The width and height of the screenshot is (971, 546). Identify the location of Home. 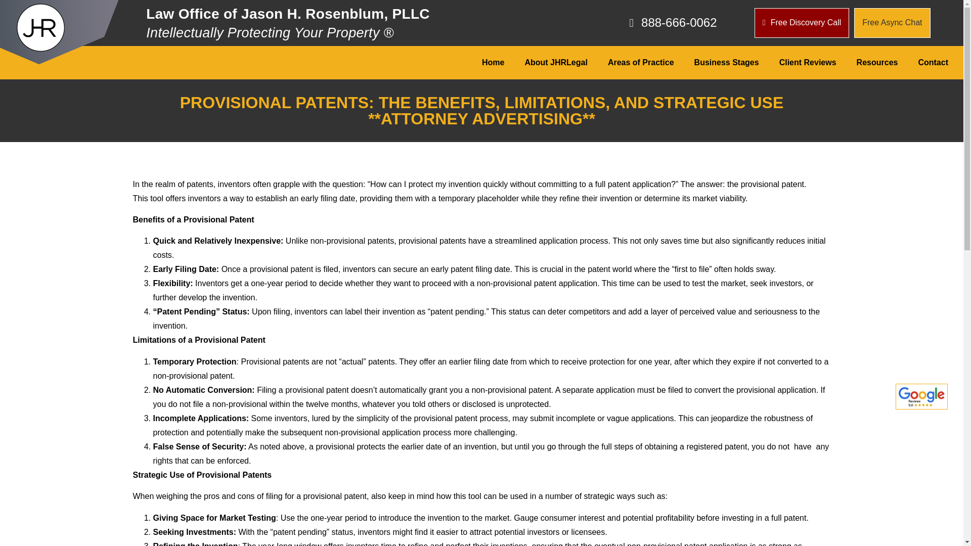
(493, 63).